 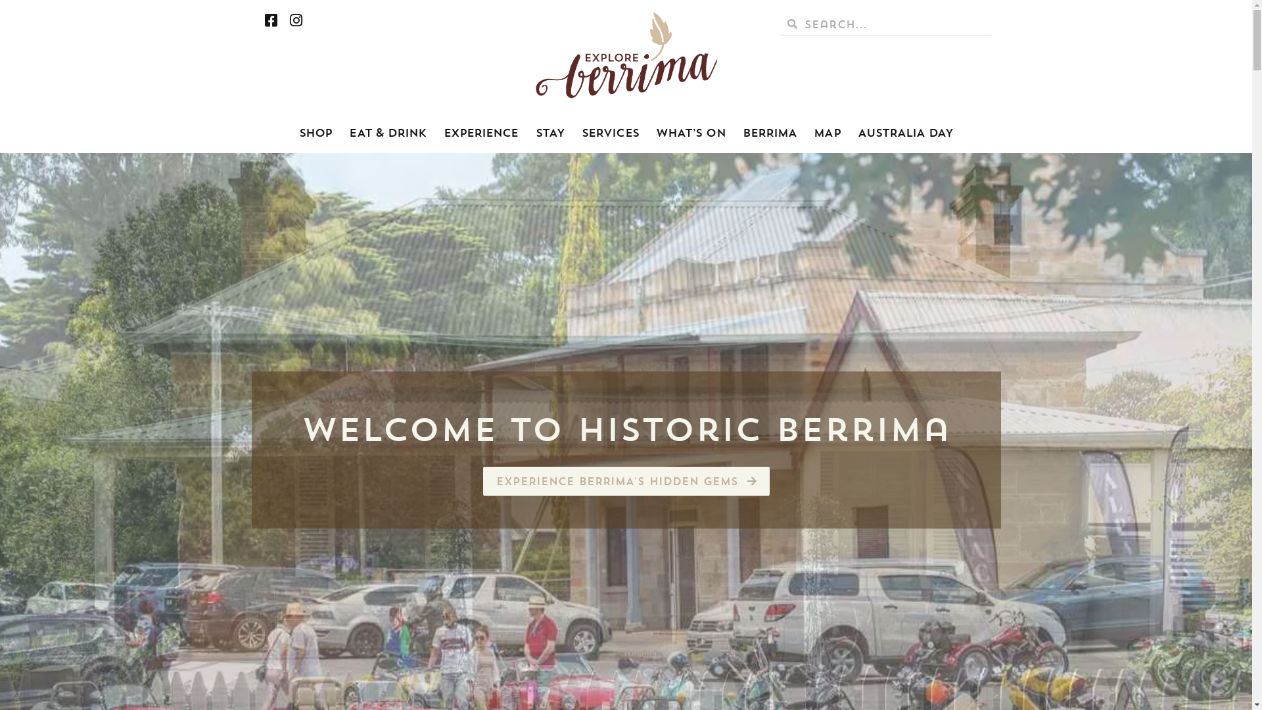 I want to click on MAP, so click(x=827, y=133).